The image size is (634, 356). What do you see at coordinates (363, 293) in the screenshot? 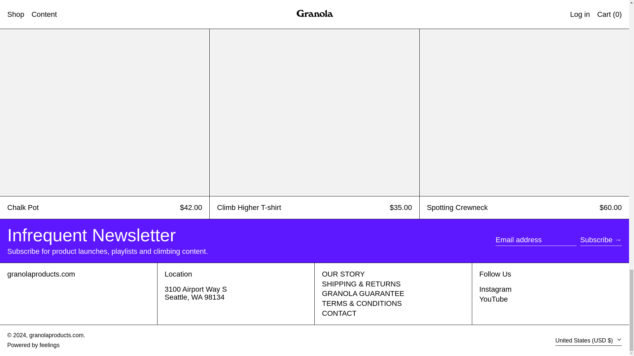
I see `GRANOLA GUARANTEE` at bounding box center [363, 293].